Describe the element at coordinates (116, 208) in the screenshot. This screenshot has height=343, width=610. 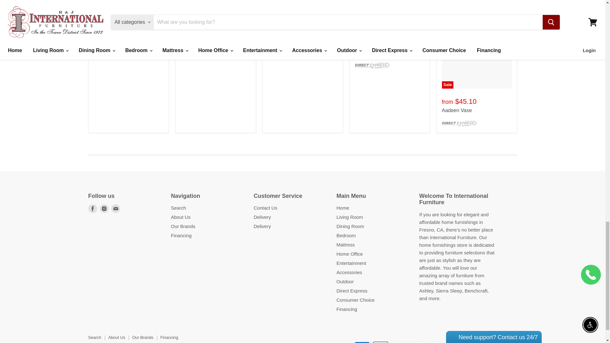
I see `E-mail` at that location.